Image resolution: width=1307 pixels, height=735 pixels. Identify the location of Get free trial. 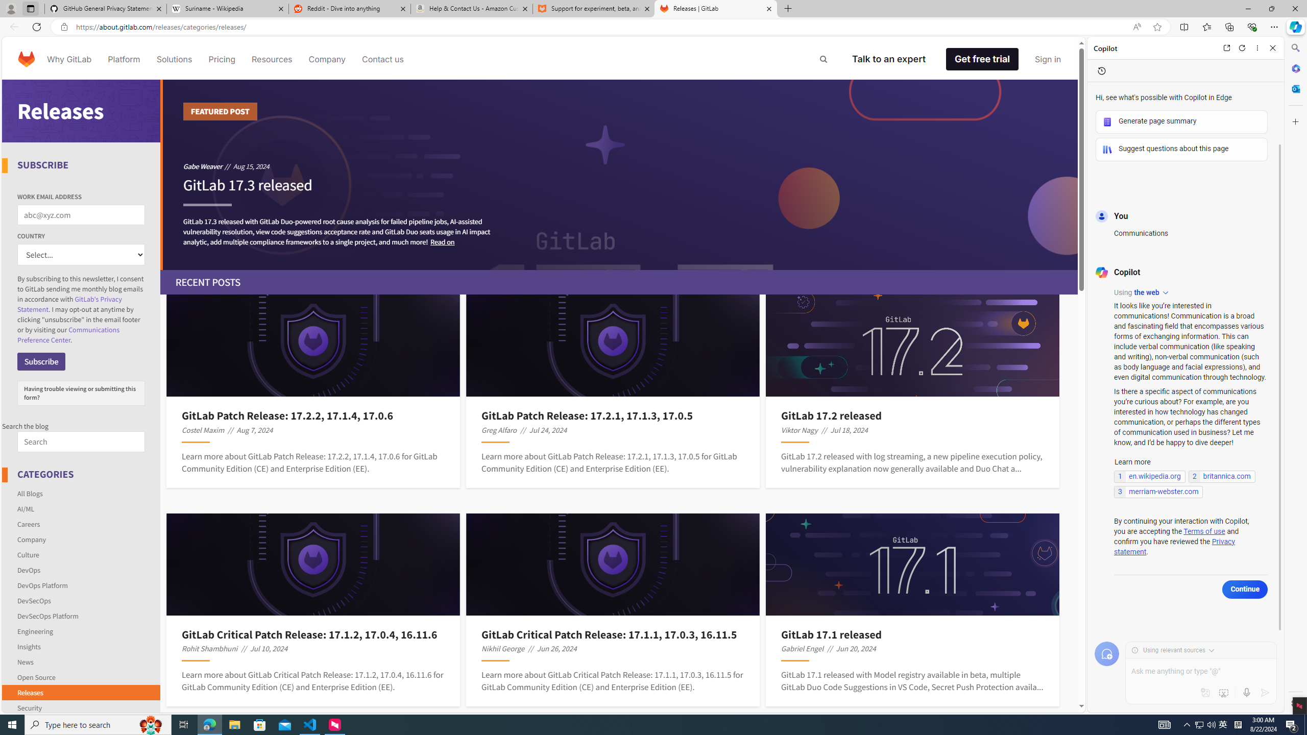
(982, 59).